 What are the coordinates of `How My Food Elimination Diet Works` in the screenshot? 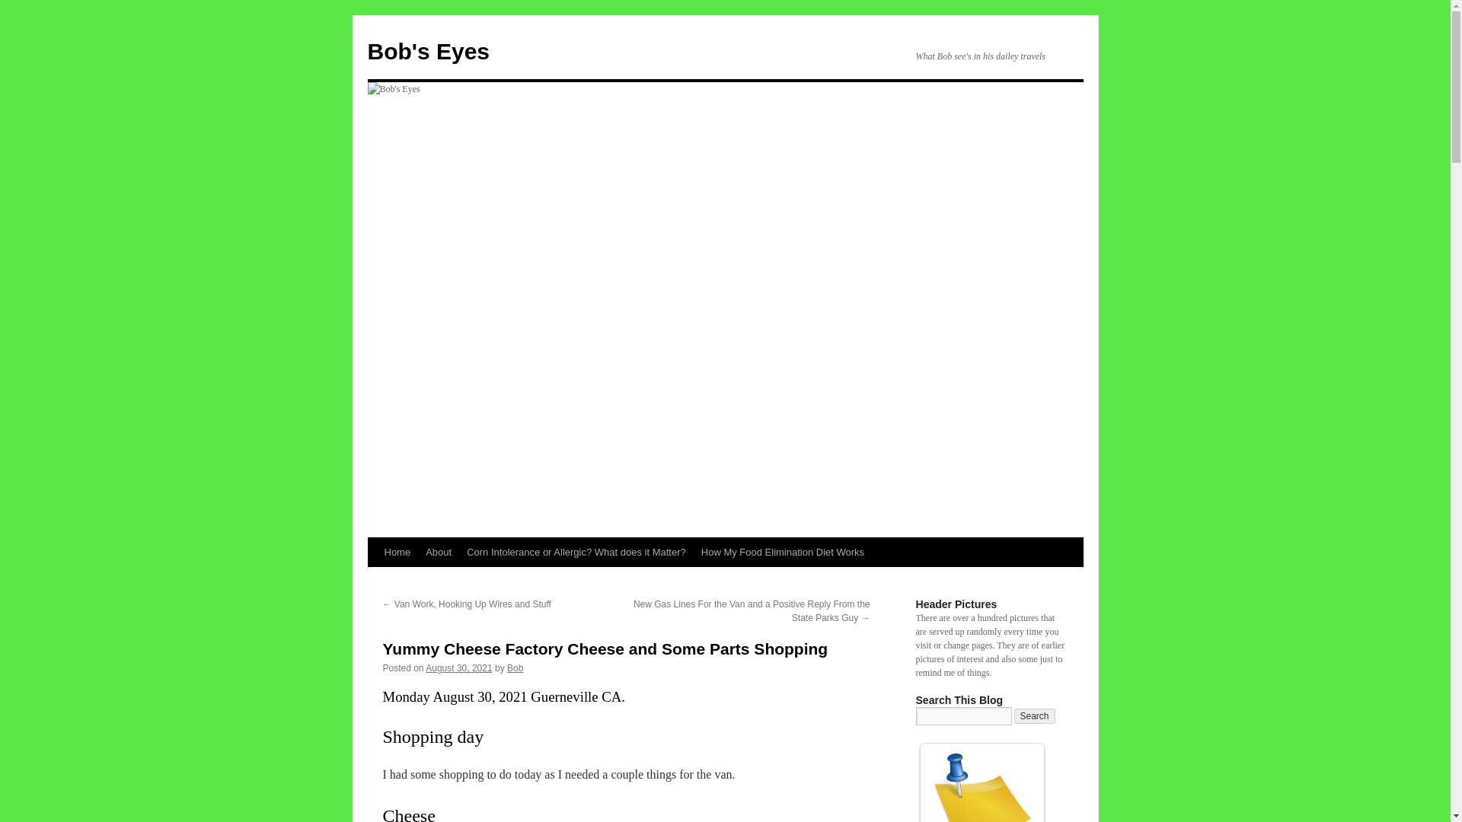 It's located at (782, 553).